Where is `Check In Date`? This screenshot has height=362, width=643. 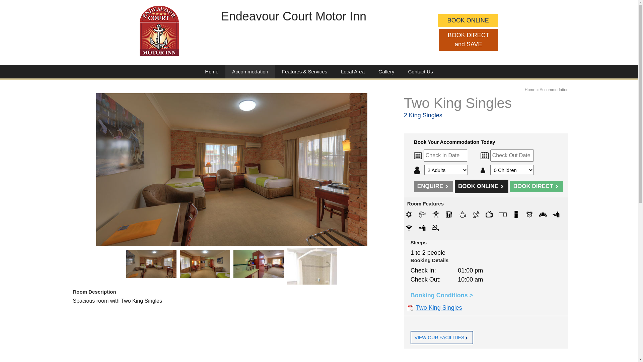 Check In Date is located at coordinates (419, 156).